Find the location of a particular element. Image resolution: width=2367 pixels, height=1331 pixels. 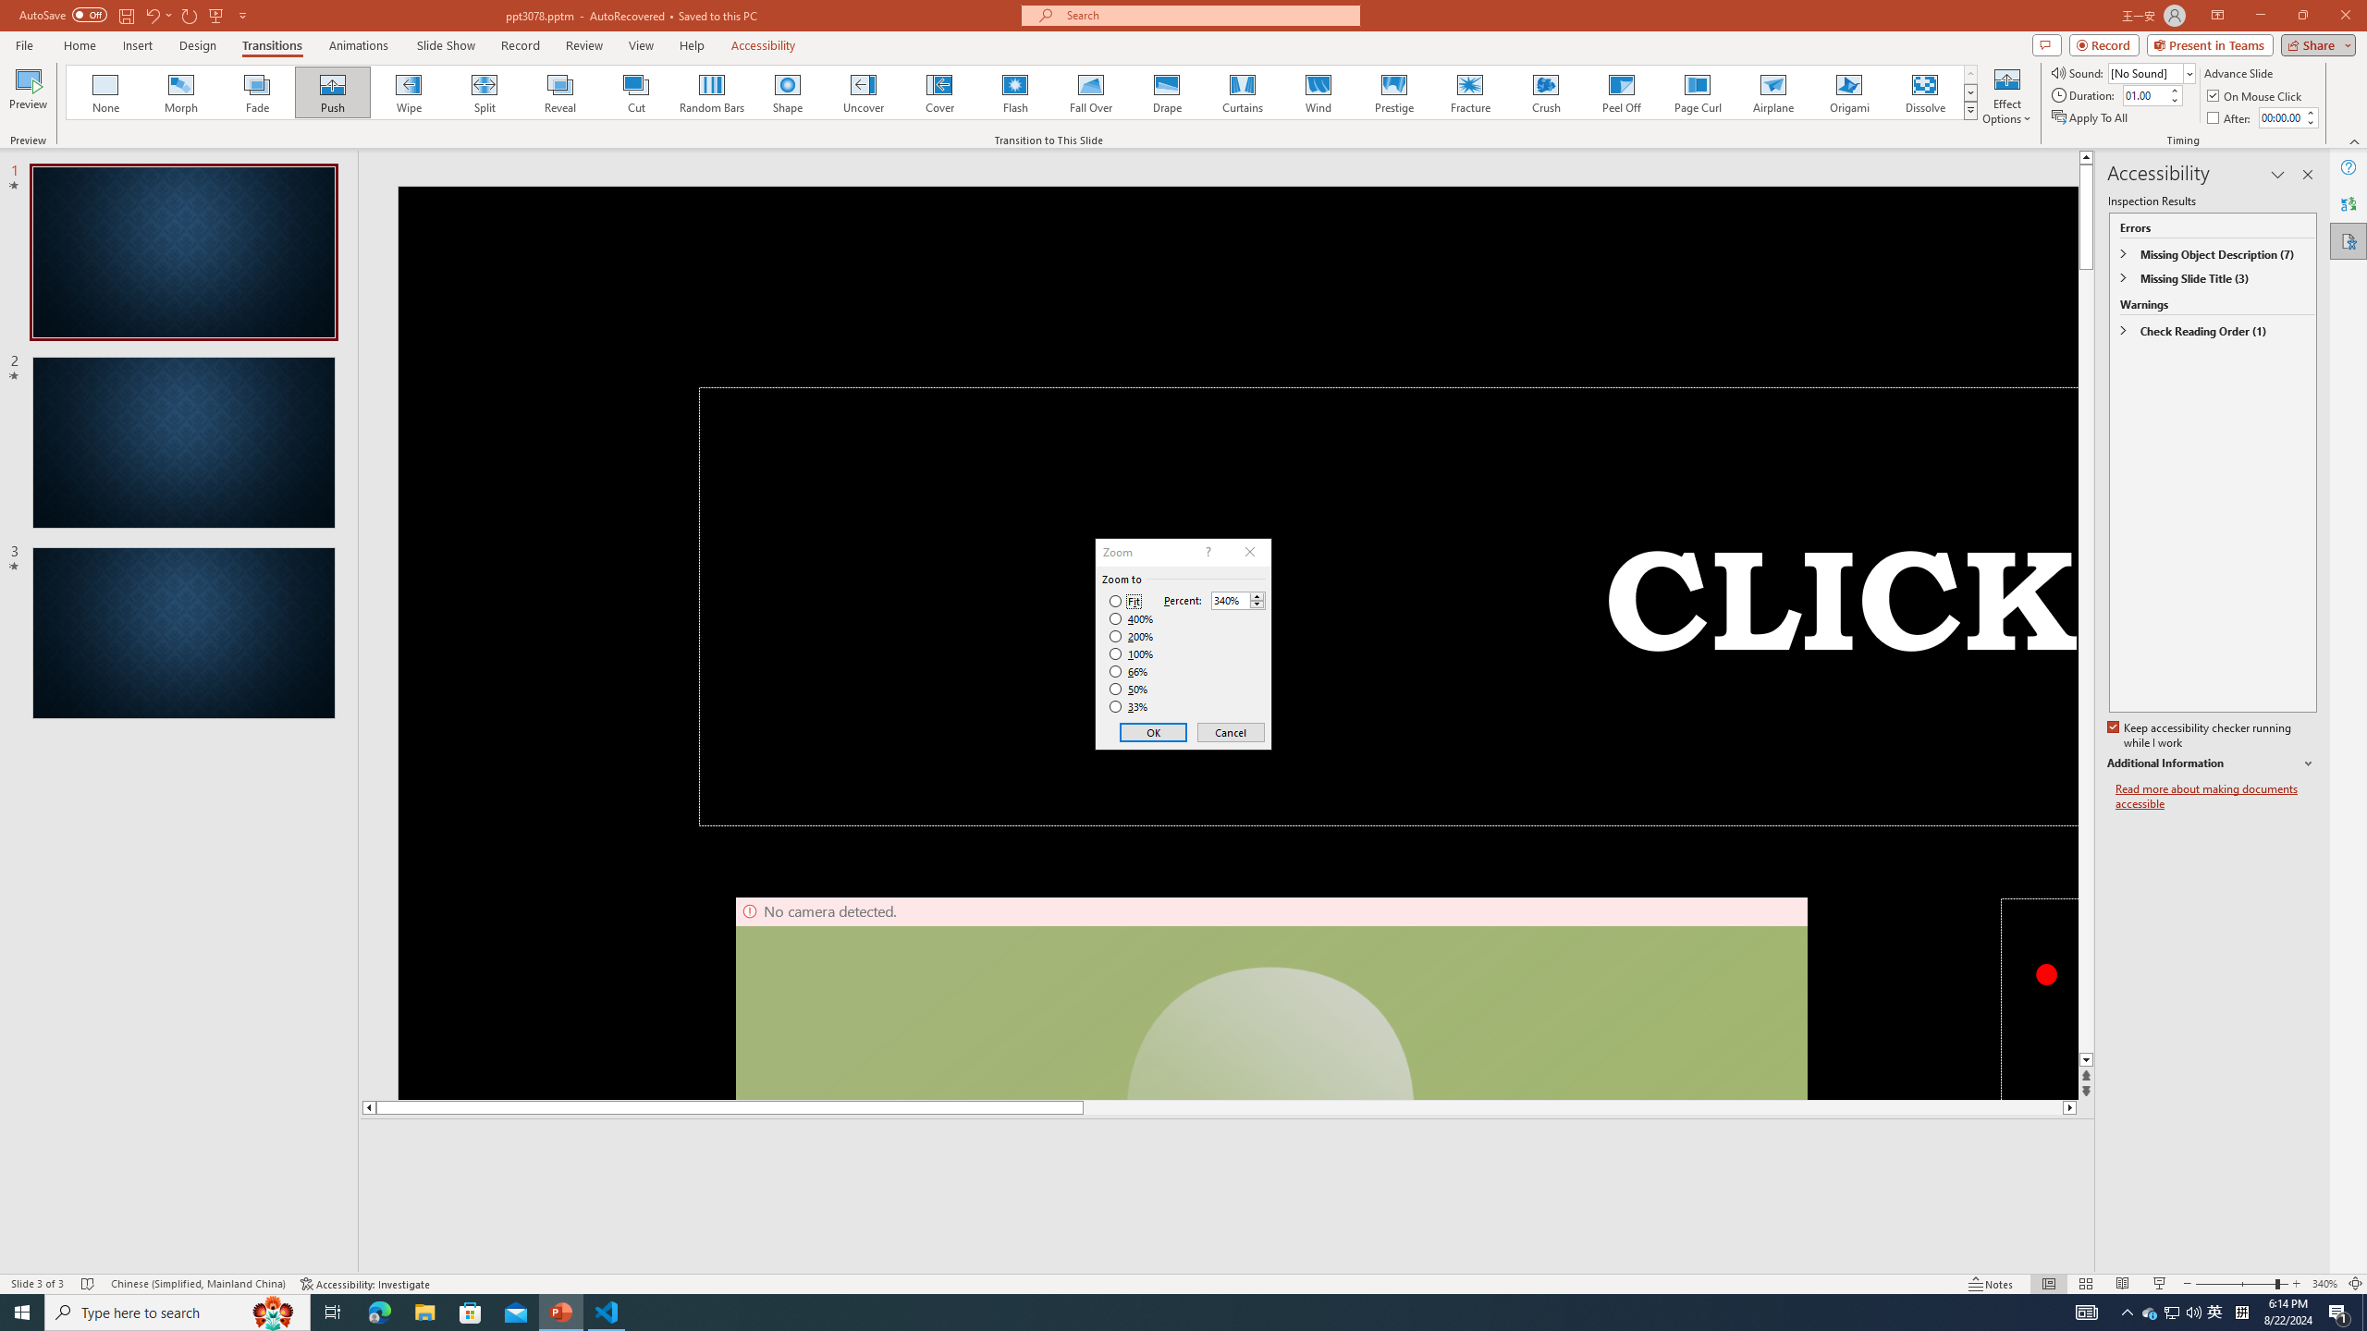

After is located at coordinates (2281, 117).